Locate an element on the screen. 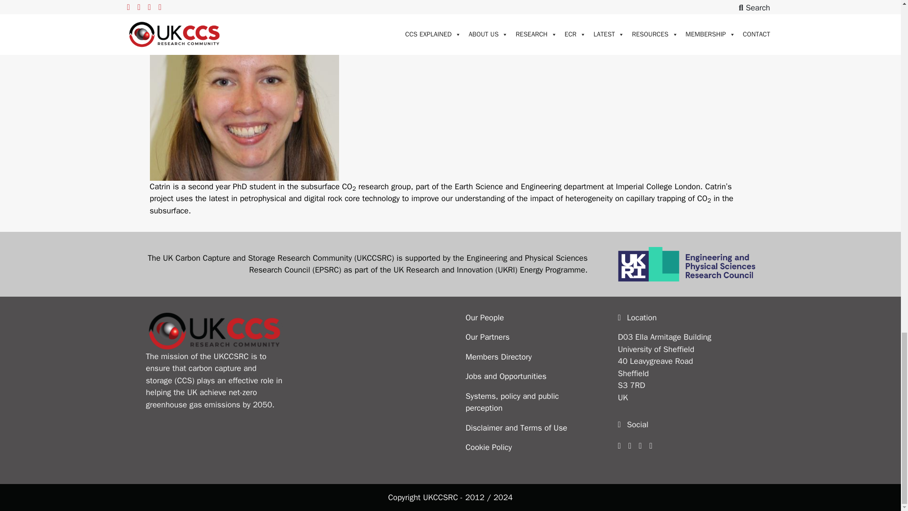  cropped-ukccsrcommunity.png is located at coordinates (214, 331).